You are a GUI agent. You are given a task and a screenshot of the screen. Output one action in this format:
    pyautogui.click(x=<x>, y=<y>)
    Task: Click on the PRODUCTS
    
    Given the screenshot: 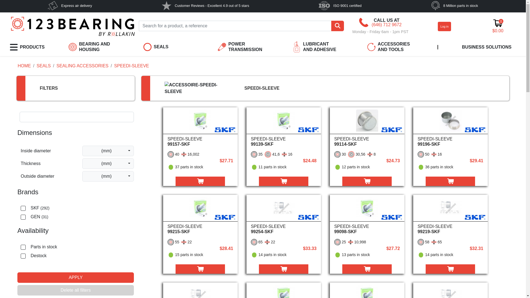 What is the action you would take?
    pyautogui.click(x=27, y=47)
    